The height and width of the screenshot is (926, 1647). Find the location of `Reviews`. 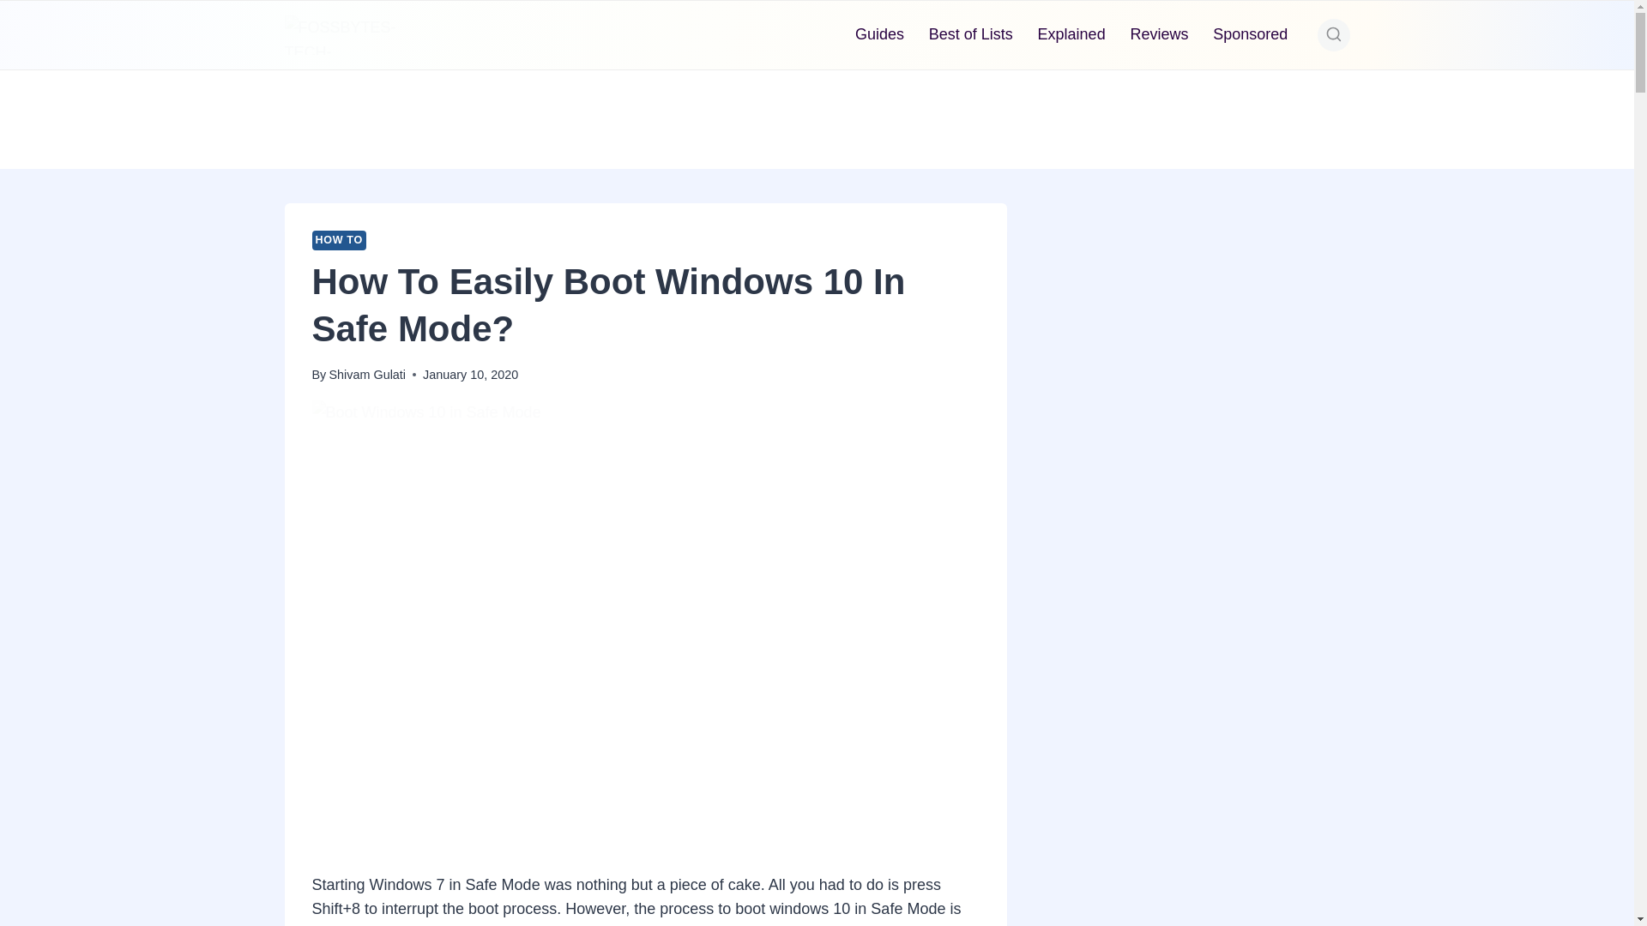

Reviews is located at coordinates (1159, 34).